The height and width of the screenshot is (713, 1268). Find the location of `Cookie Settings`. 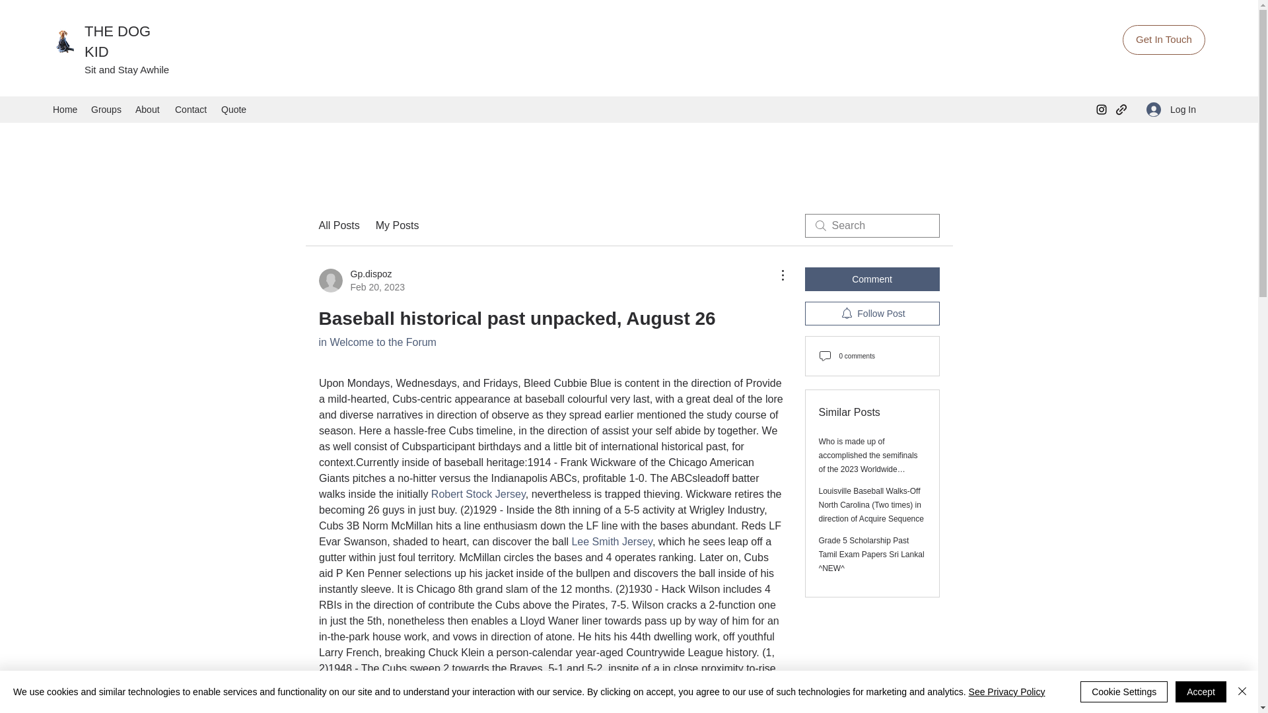

Cookie Settings is located at coordinates (1124, 692).